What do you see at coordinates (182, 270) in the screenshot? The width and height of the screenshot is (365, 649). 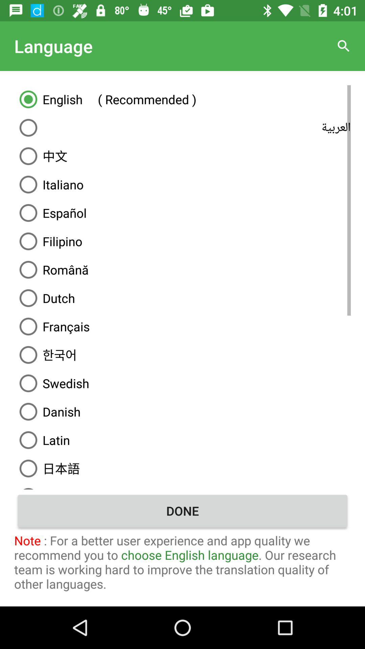 I see `choose the item above the dutch icon` at bounding box center [182, 270].